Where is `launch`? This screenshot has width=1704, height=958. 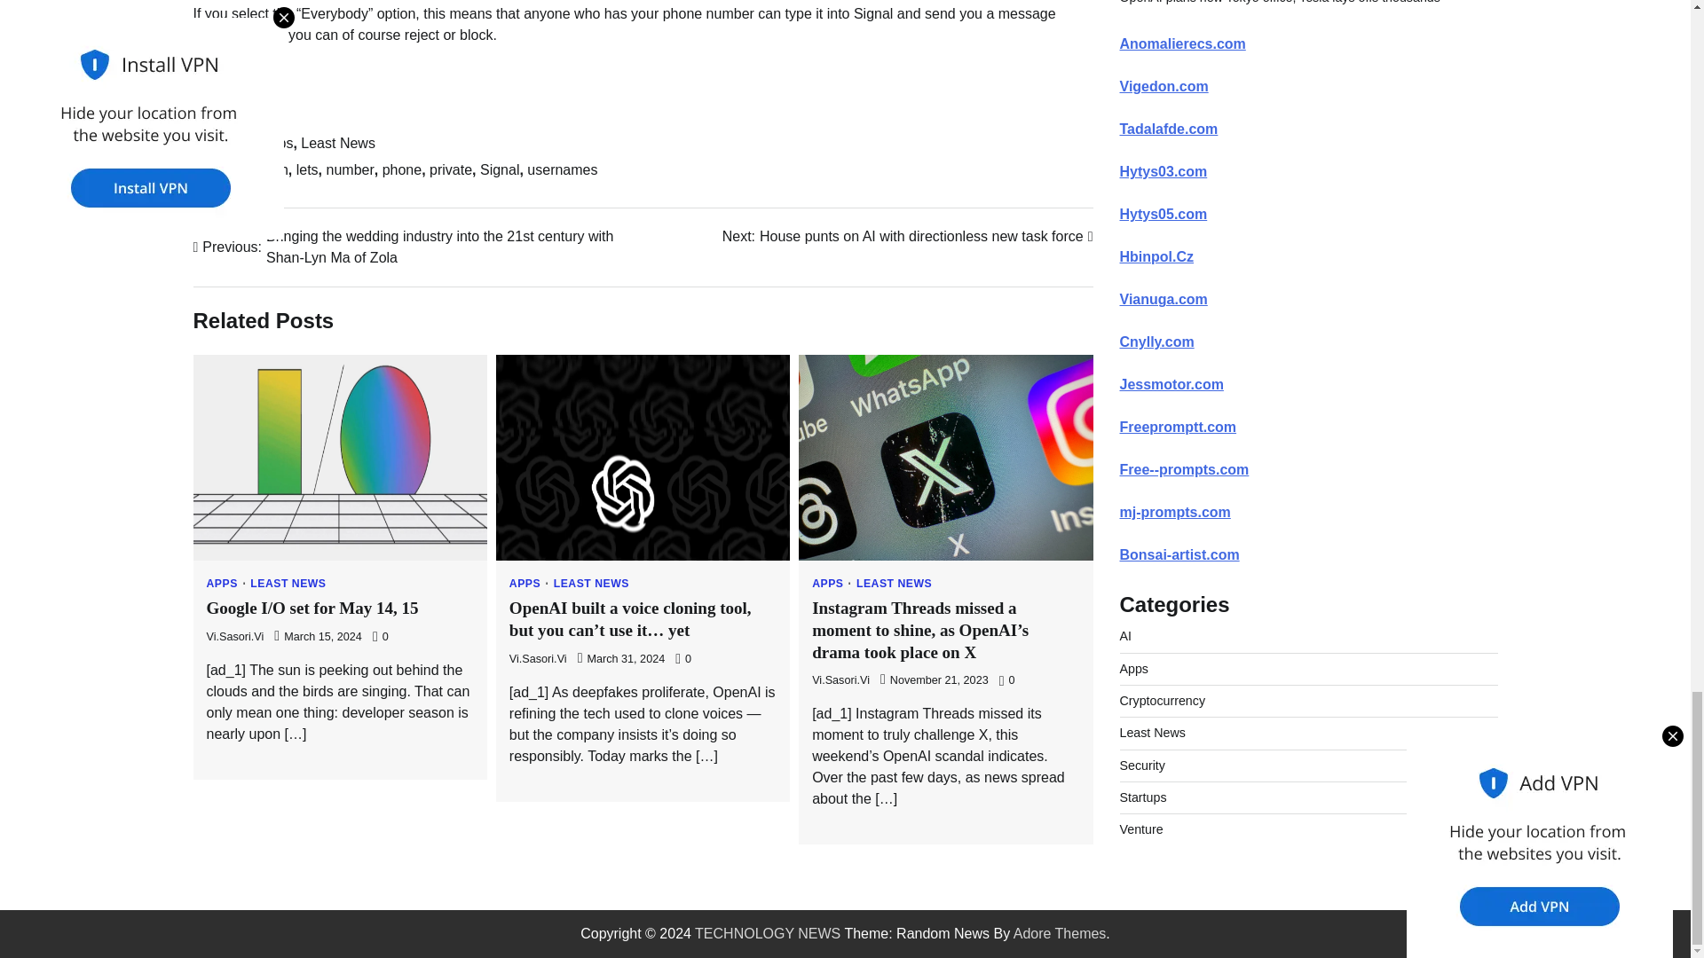 launch is located at coordinates (267, 169).